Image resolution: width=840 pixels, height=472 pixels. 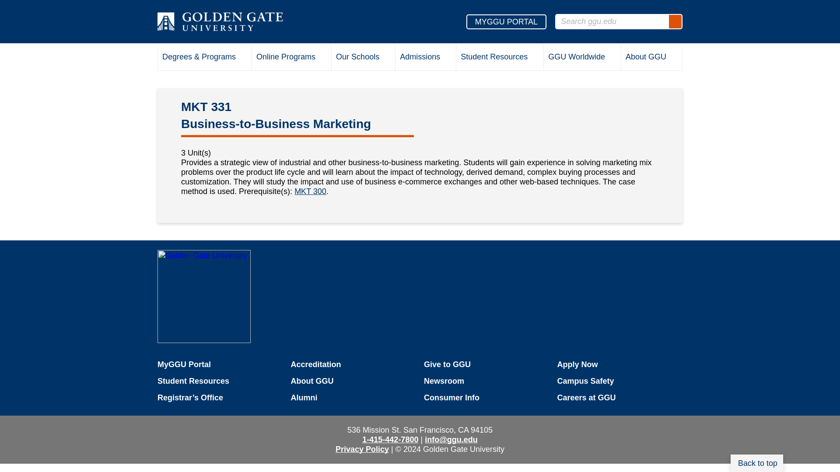 I want to click on Expand Our Schools Submenu, so click(x=386, y=58).